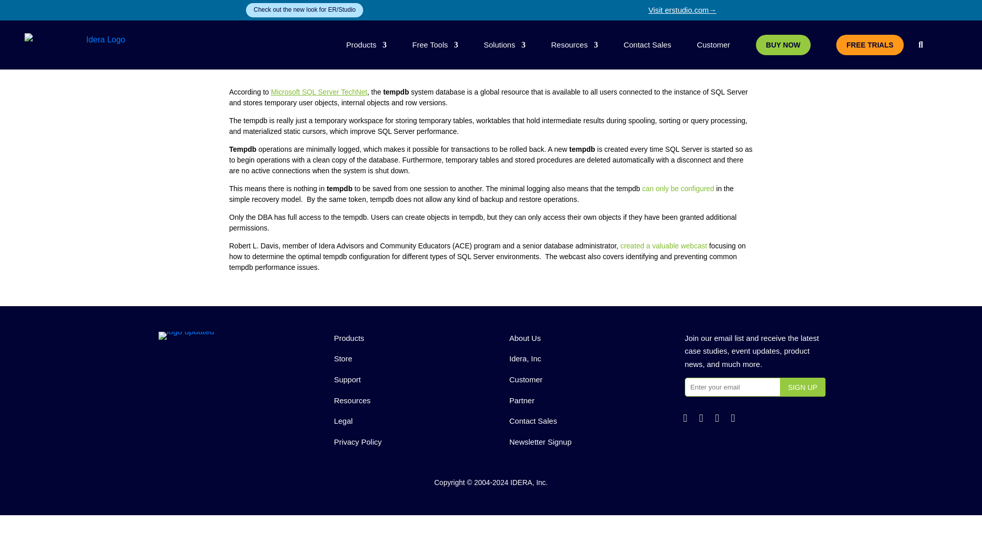 The image size is (982, 552). What do you see at coordinates (802, 387) in the screenshot?
I see `Sign up` at bounding box center [802, 387].